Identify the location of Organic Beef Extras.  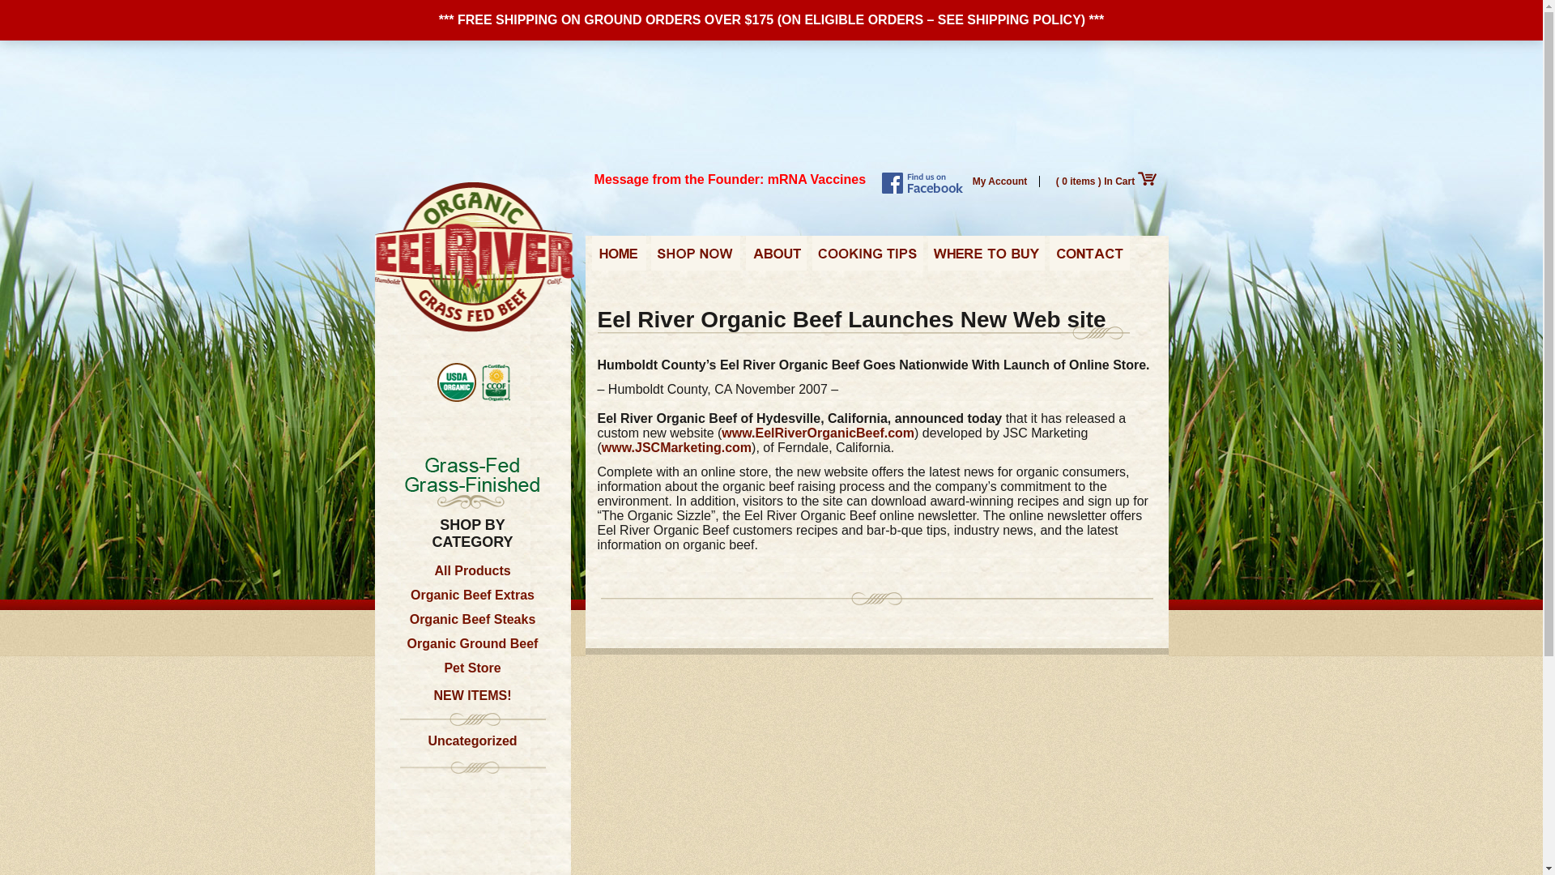
(472, 591).